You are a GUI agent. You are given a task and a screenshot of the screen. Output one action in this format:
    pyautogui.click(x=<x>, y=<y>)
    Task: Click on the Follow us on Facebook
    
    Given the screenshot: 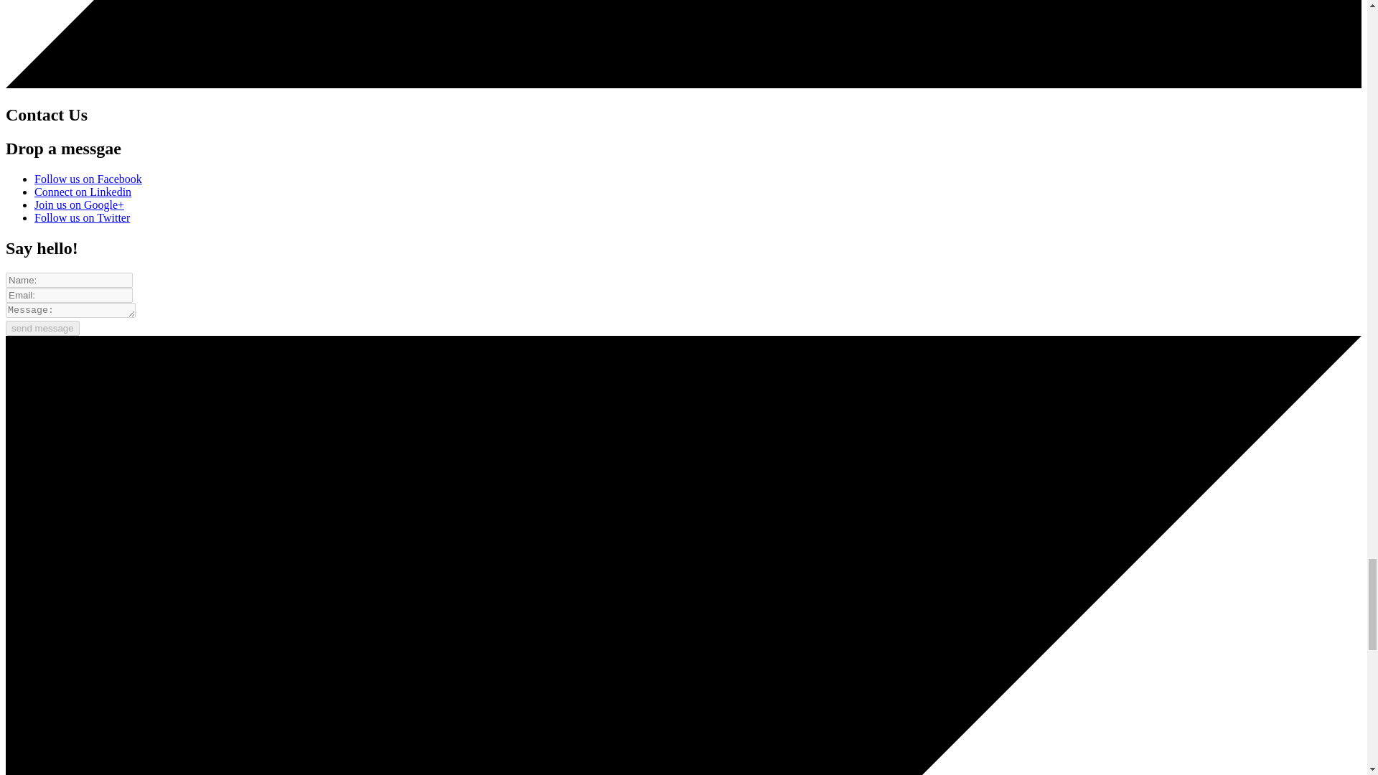 What is the action you would take?
    pyautogui.click(x=88, y=179)
    